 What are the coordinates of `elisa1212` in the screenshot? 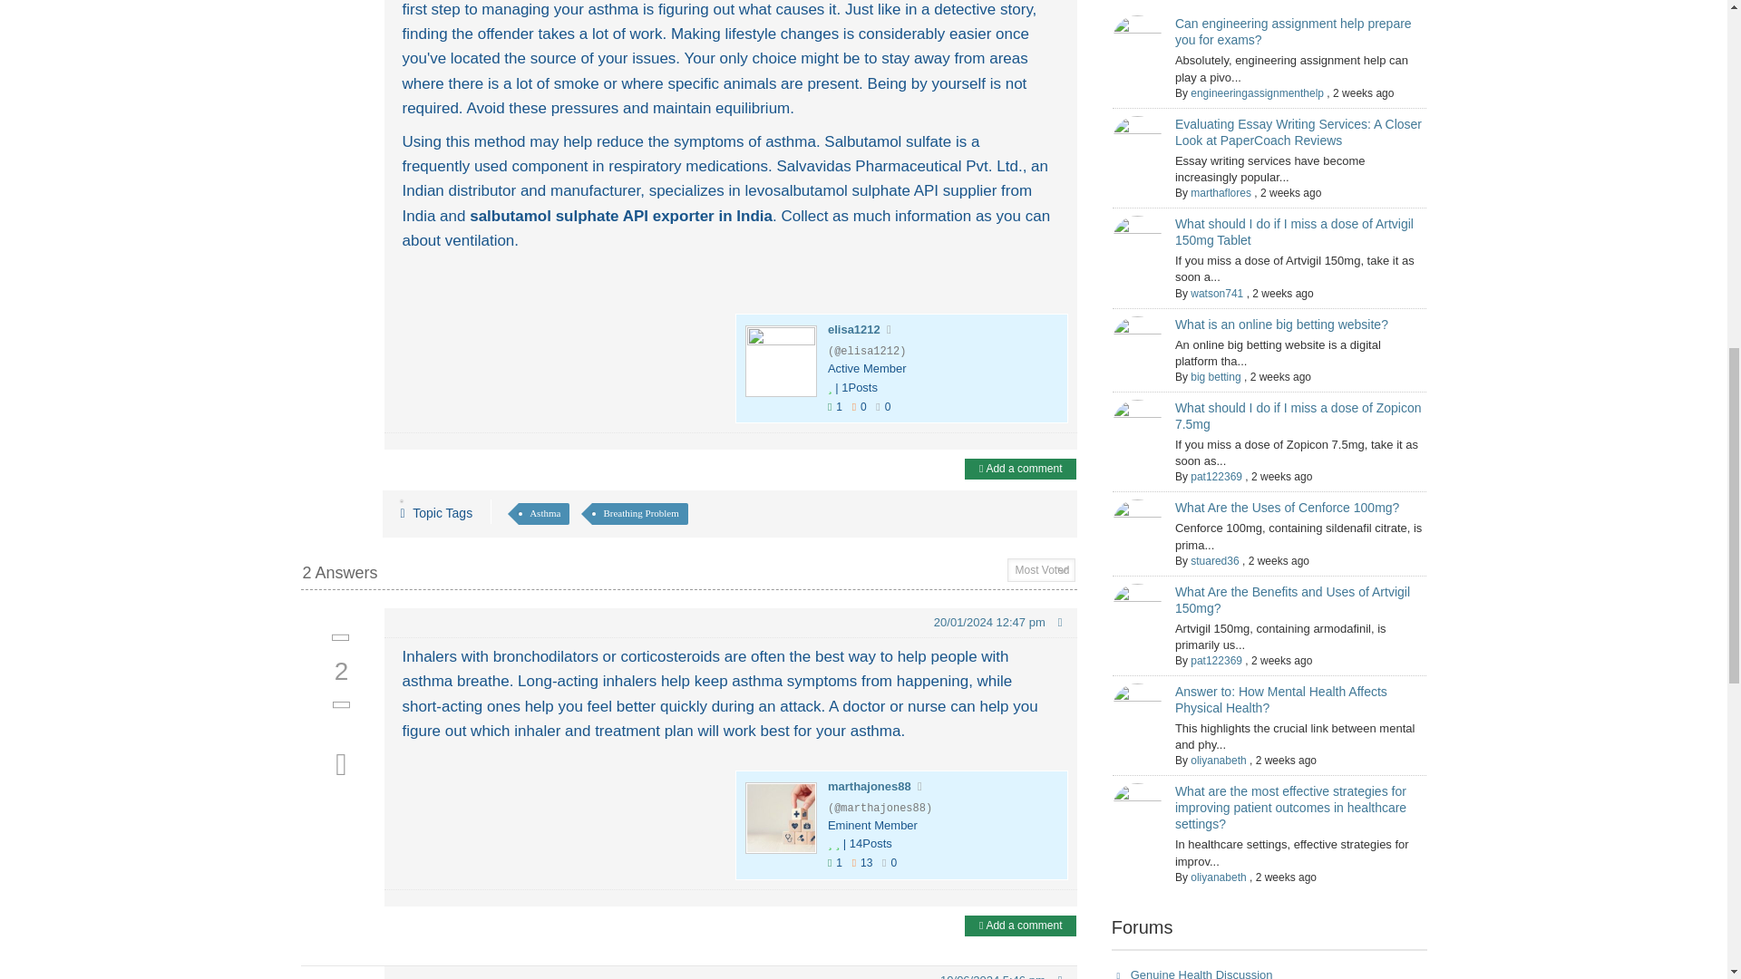 It's located at (854, 330).